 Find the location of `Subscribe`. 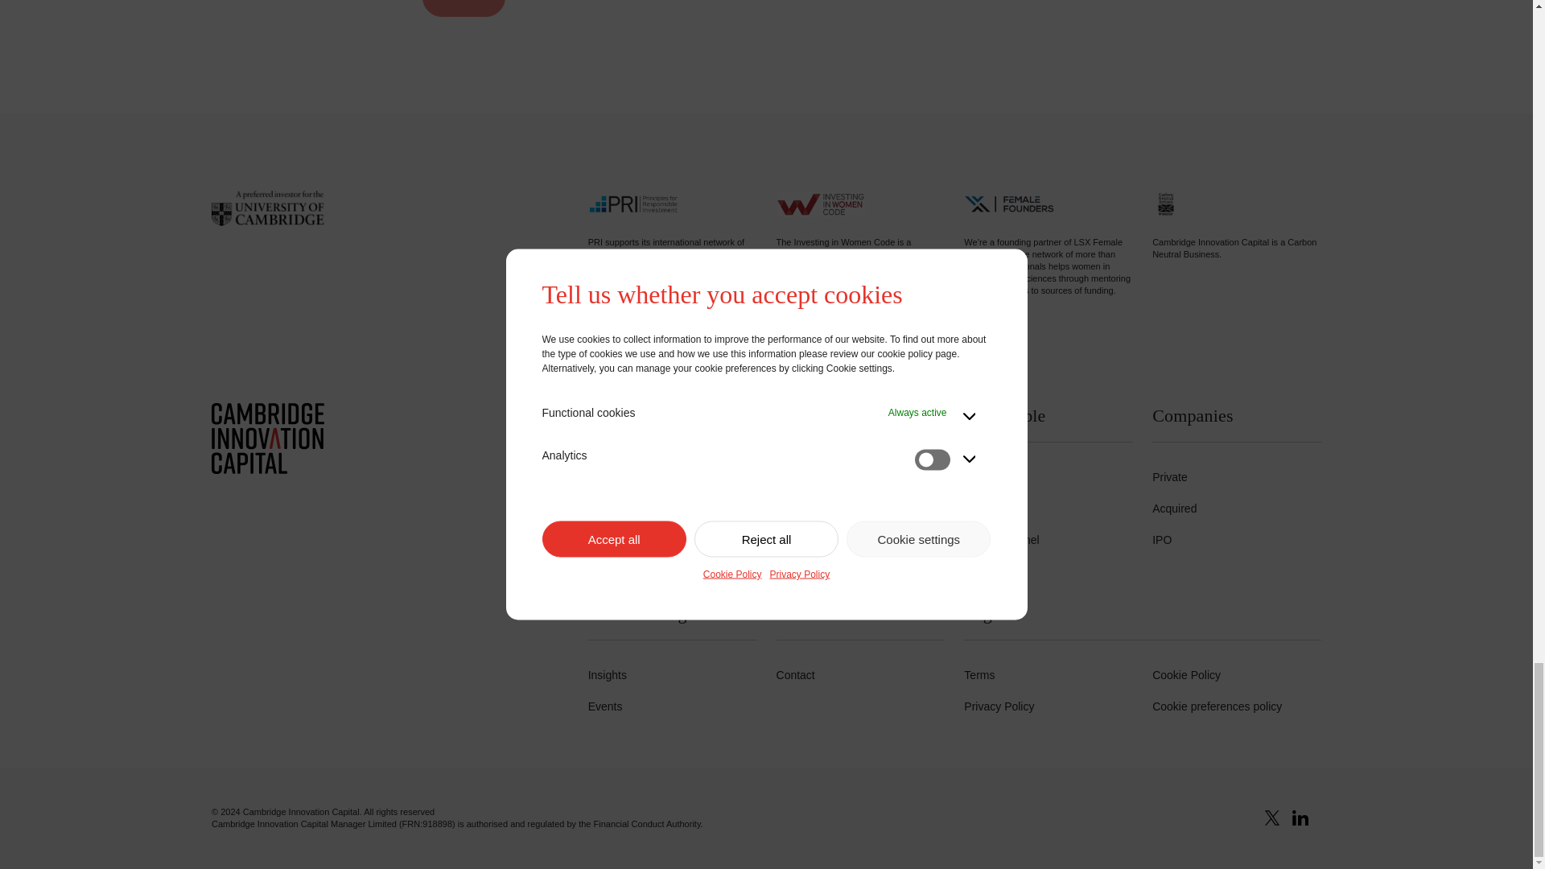

Subscribe is located at coordinates (463, 8).